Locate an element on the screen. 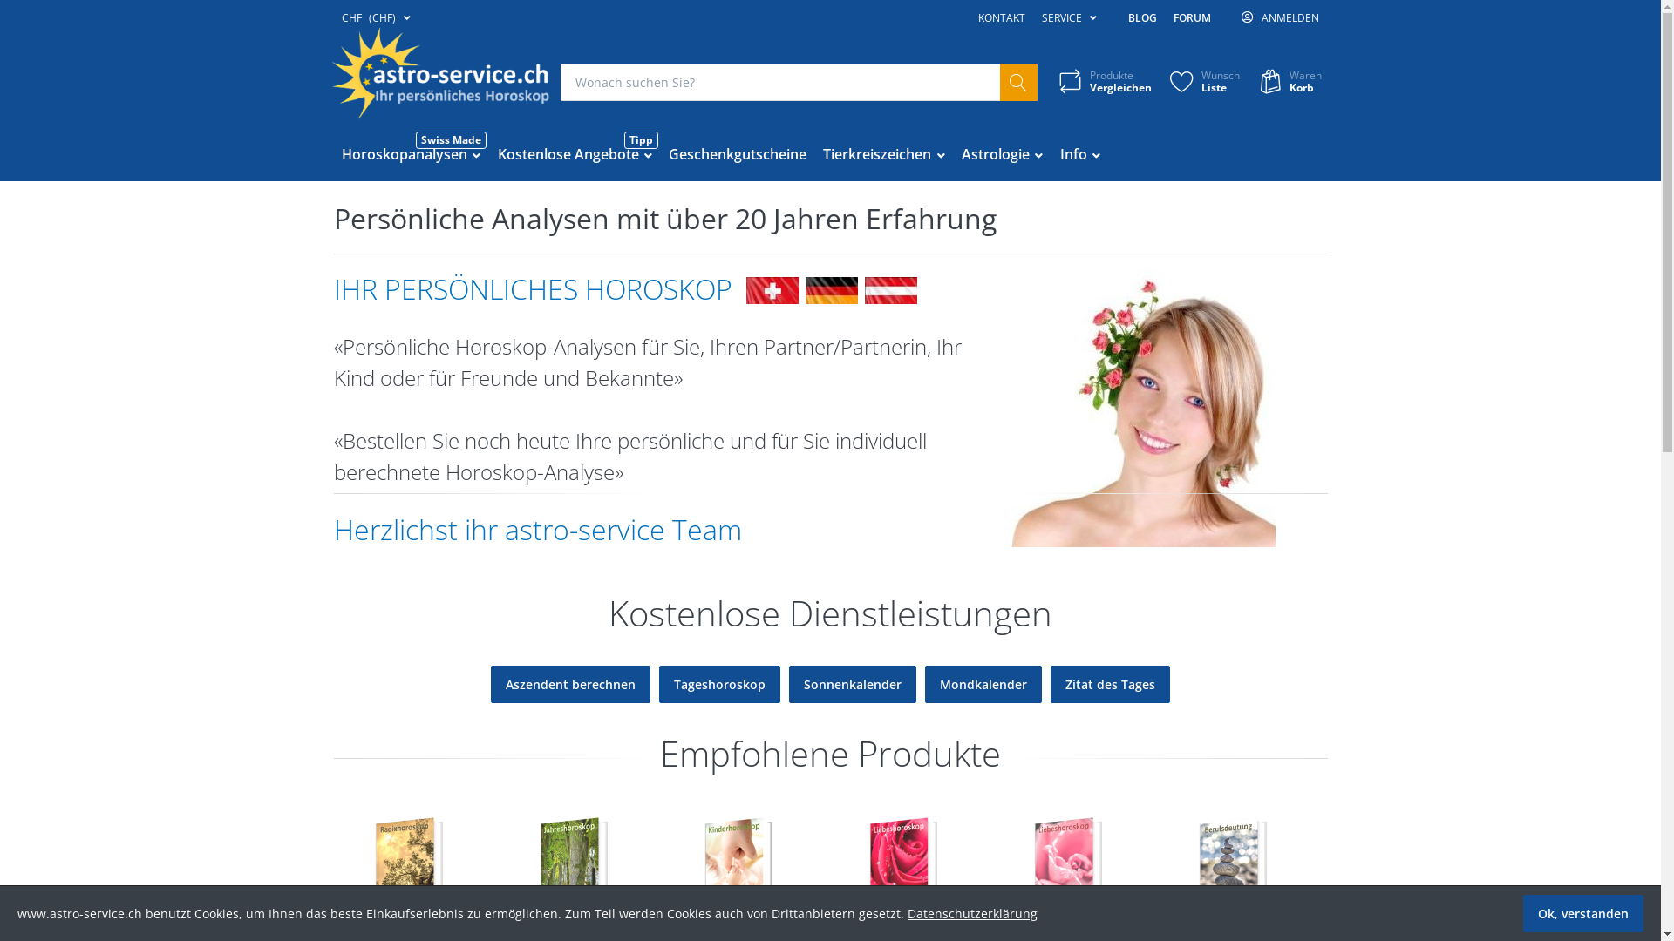 This screenshot has width=1674, height=941. Suchen is located at coordinates (1018, 82).